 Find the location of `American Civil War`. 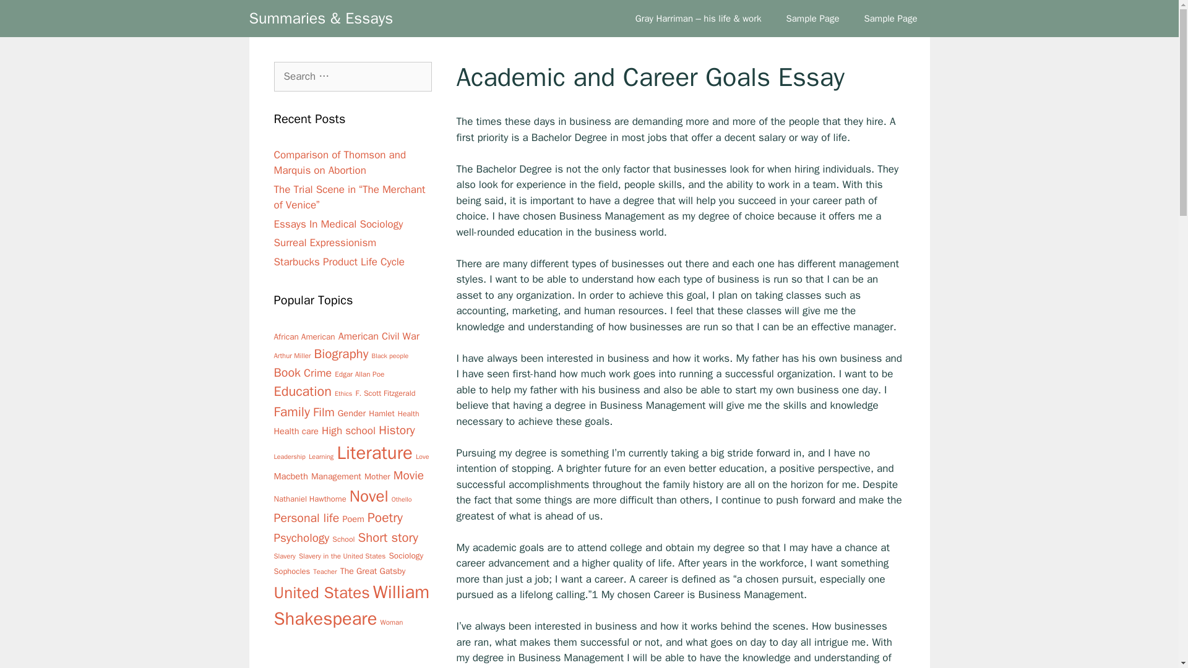

American Civil War is located at coordinates (379, 336).